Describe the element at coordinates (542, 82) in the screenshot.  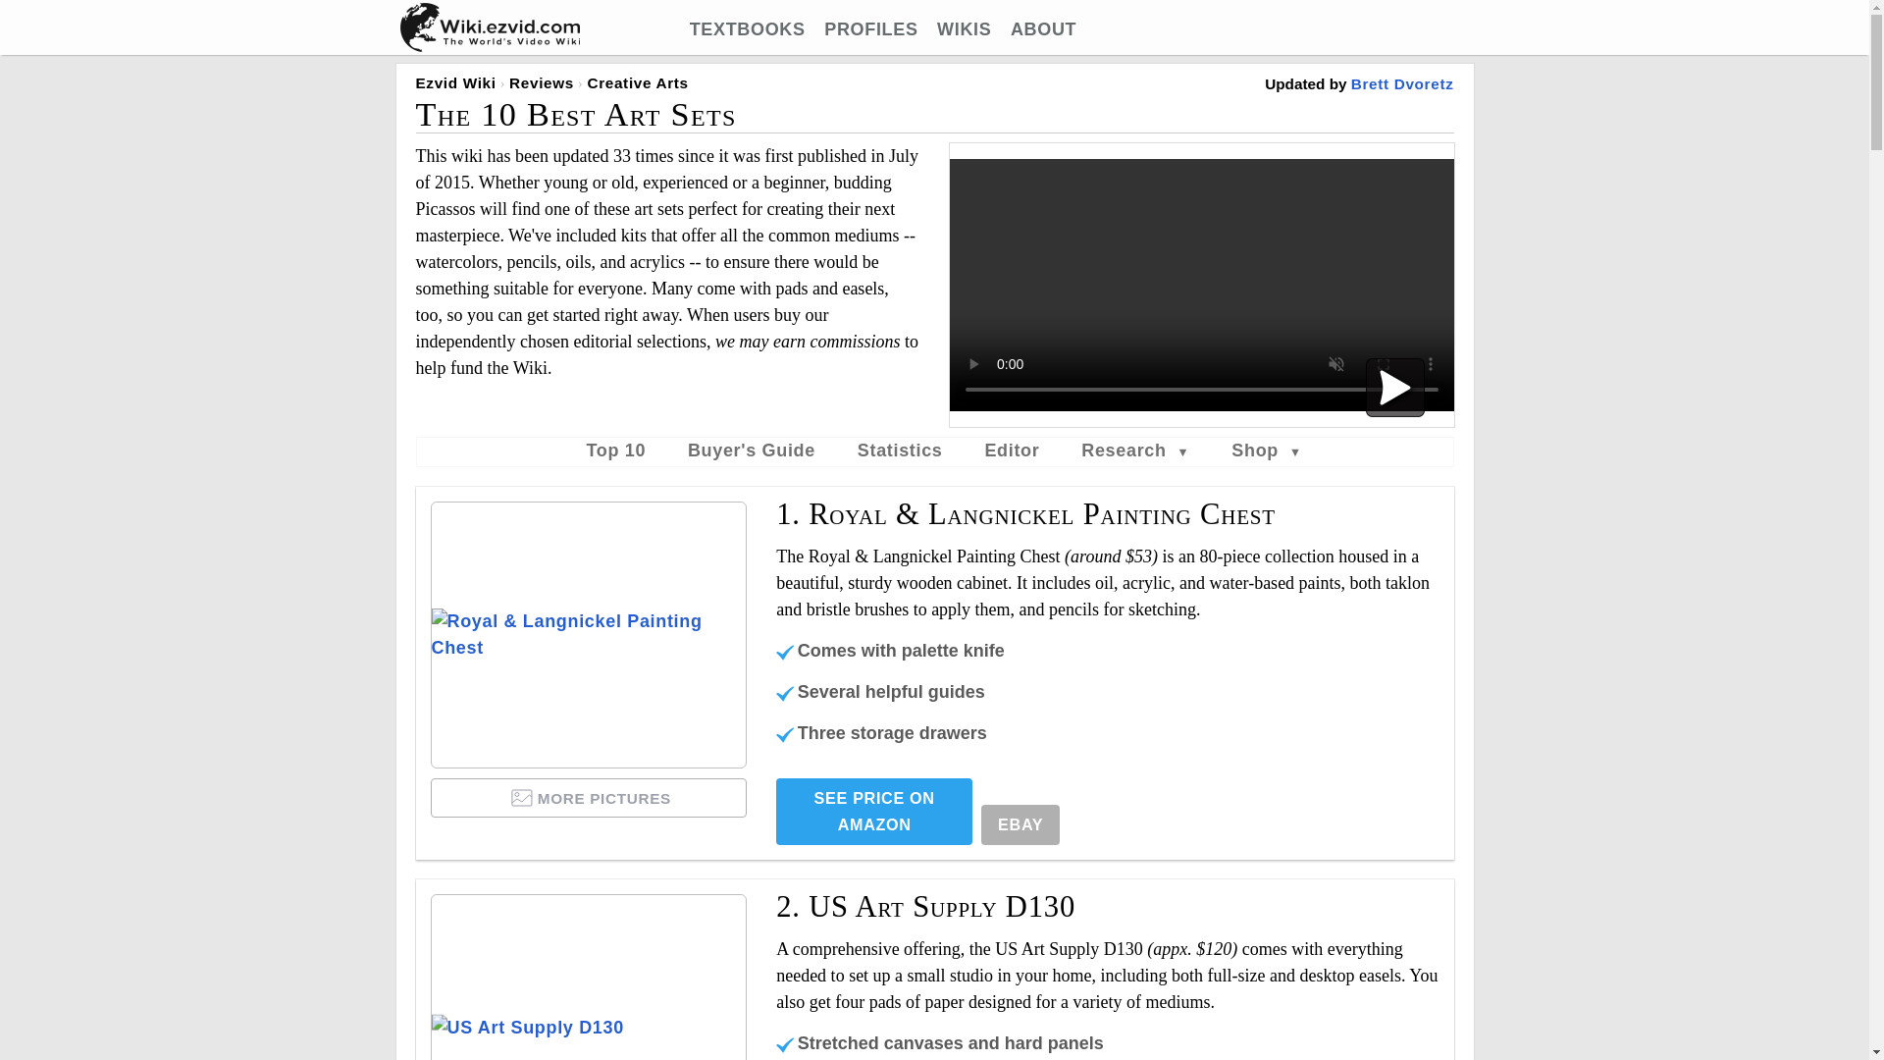
I see `Reviews` at that location.